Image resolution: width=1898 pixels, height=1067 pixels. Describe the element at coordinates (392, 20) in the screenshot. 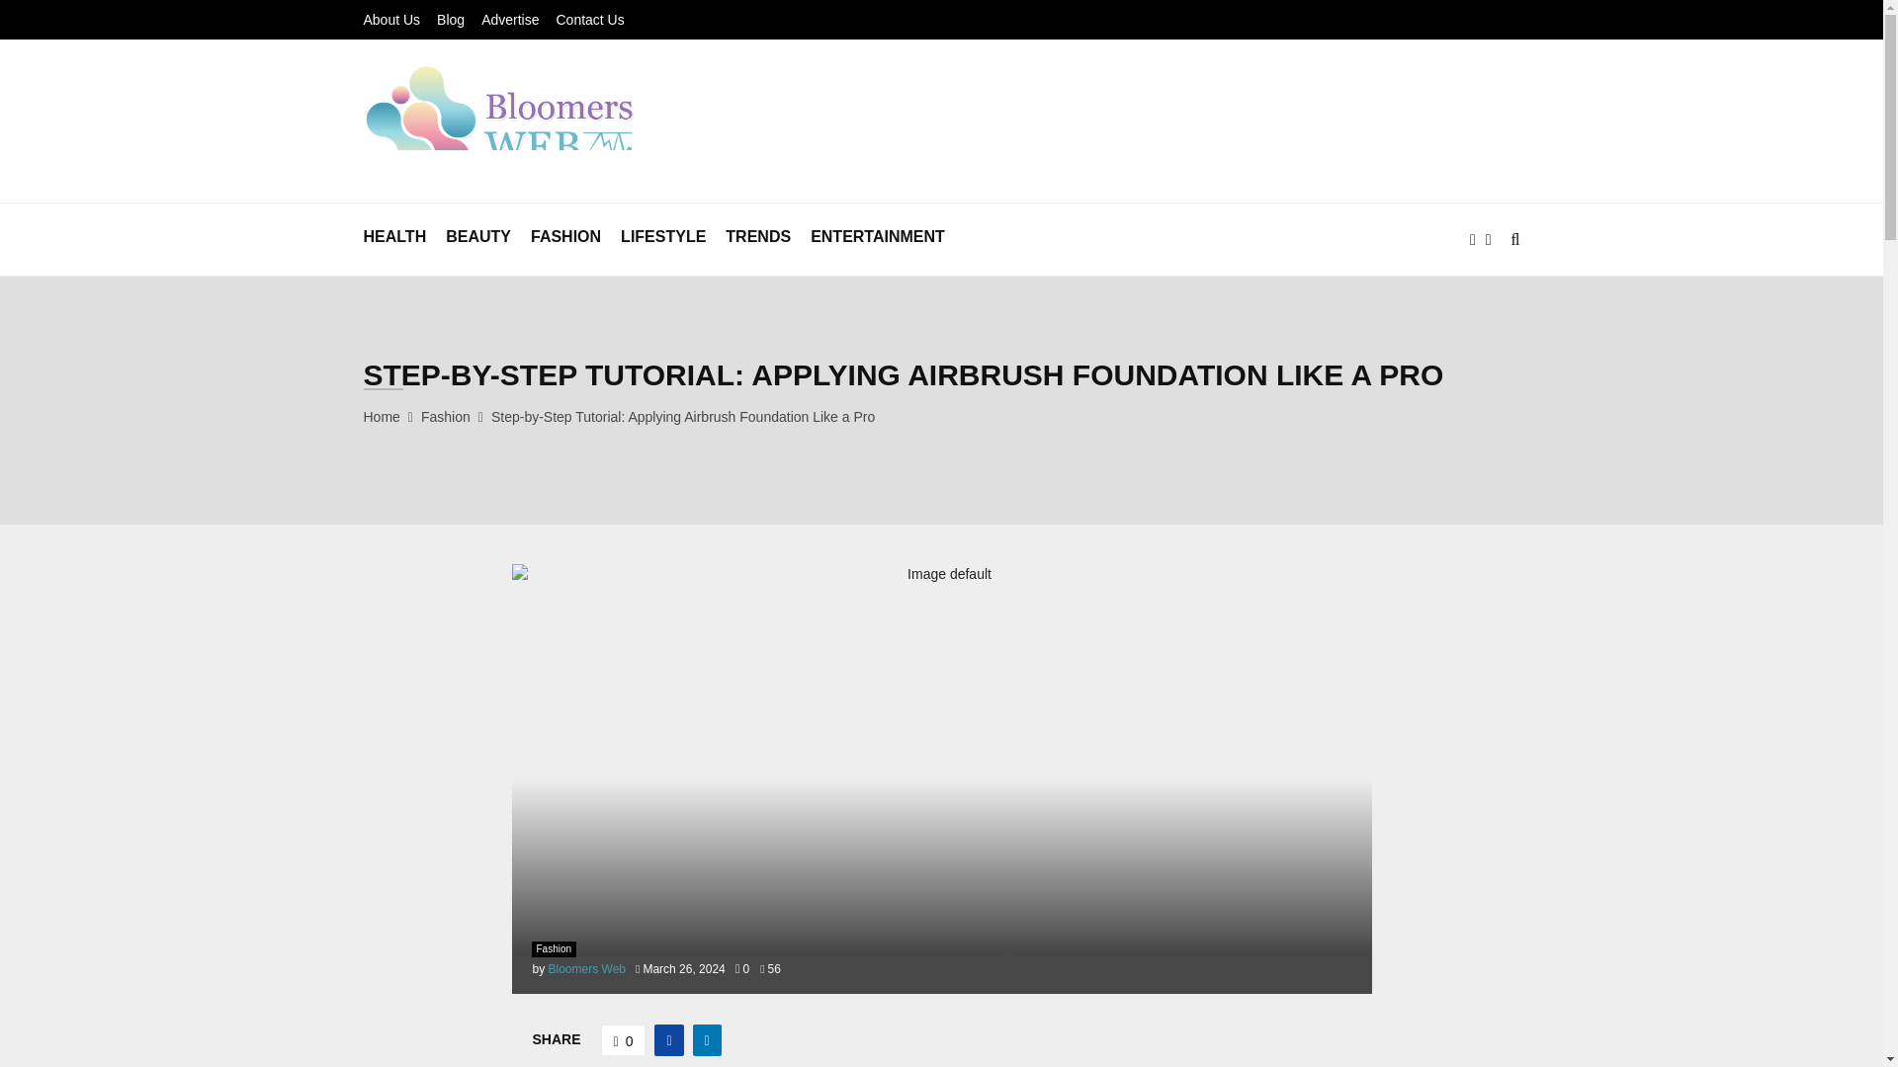

I see `About Us` at that location.